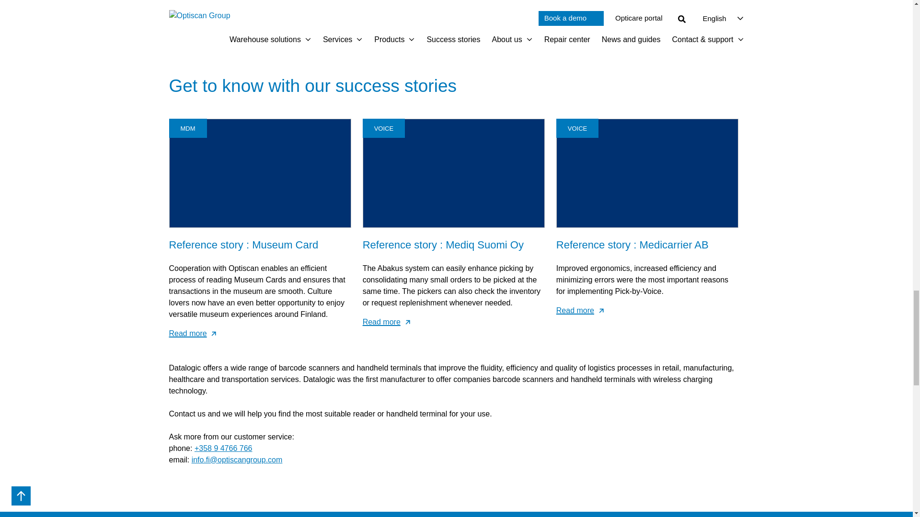 Image resolution: width=920 pixels, height=517 pixels. I want to click on All articles in the category Voice, so click(384, 128).